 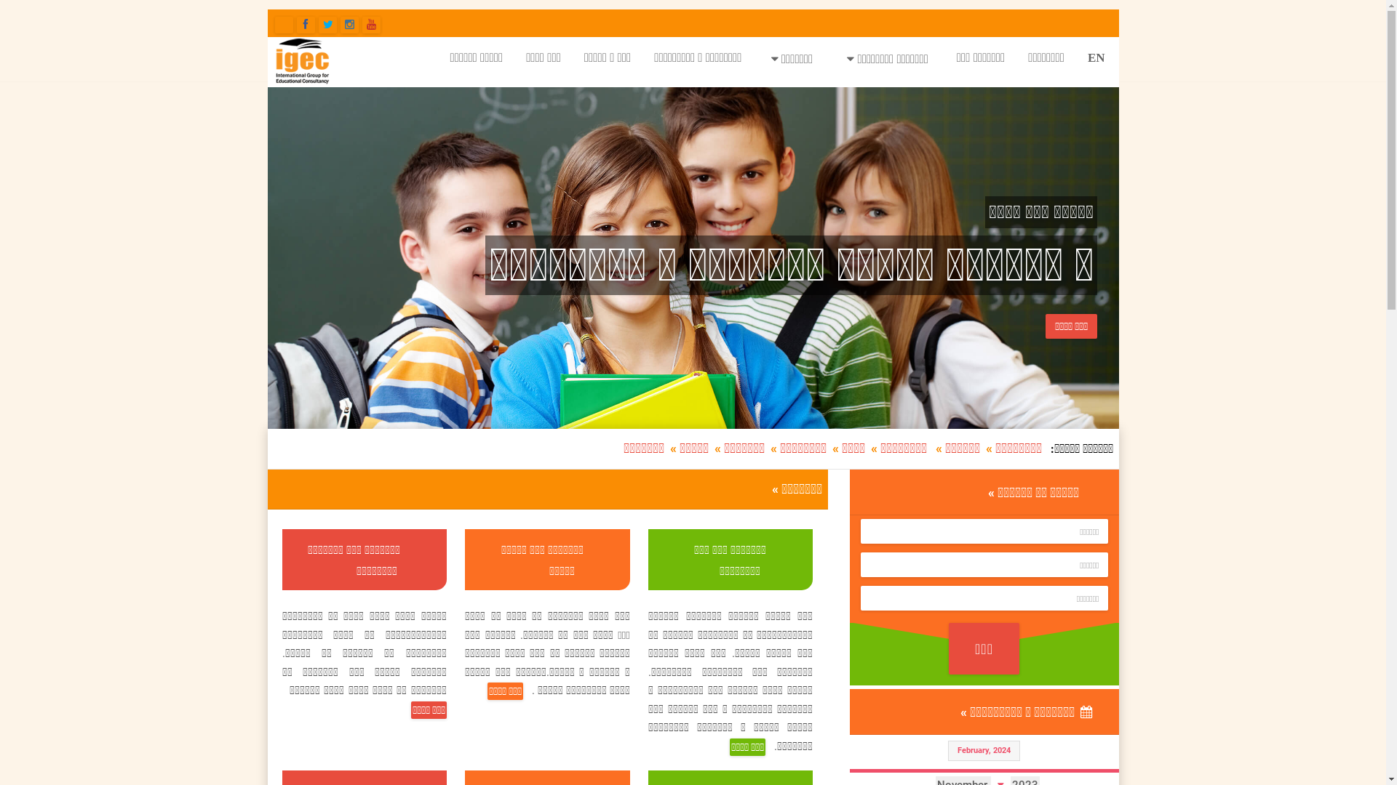 What do you see at coordinates (1096, 57) in the screenshot?
I see `EN` at bounding box center [1096, 57].